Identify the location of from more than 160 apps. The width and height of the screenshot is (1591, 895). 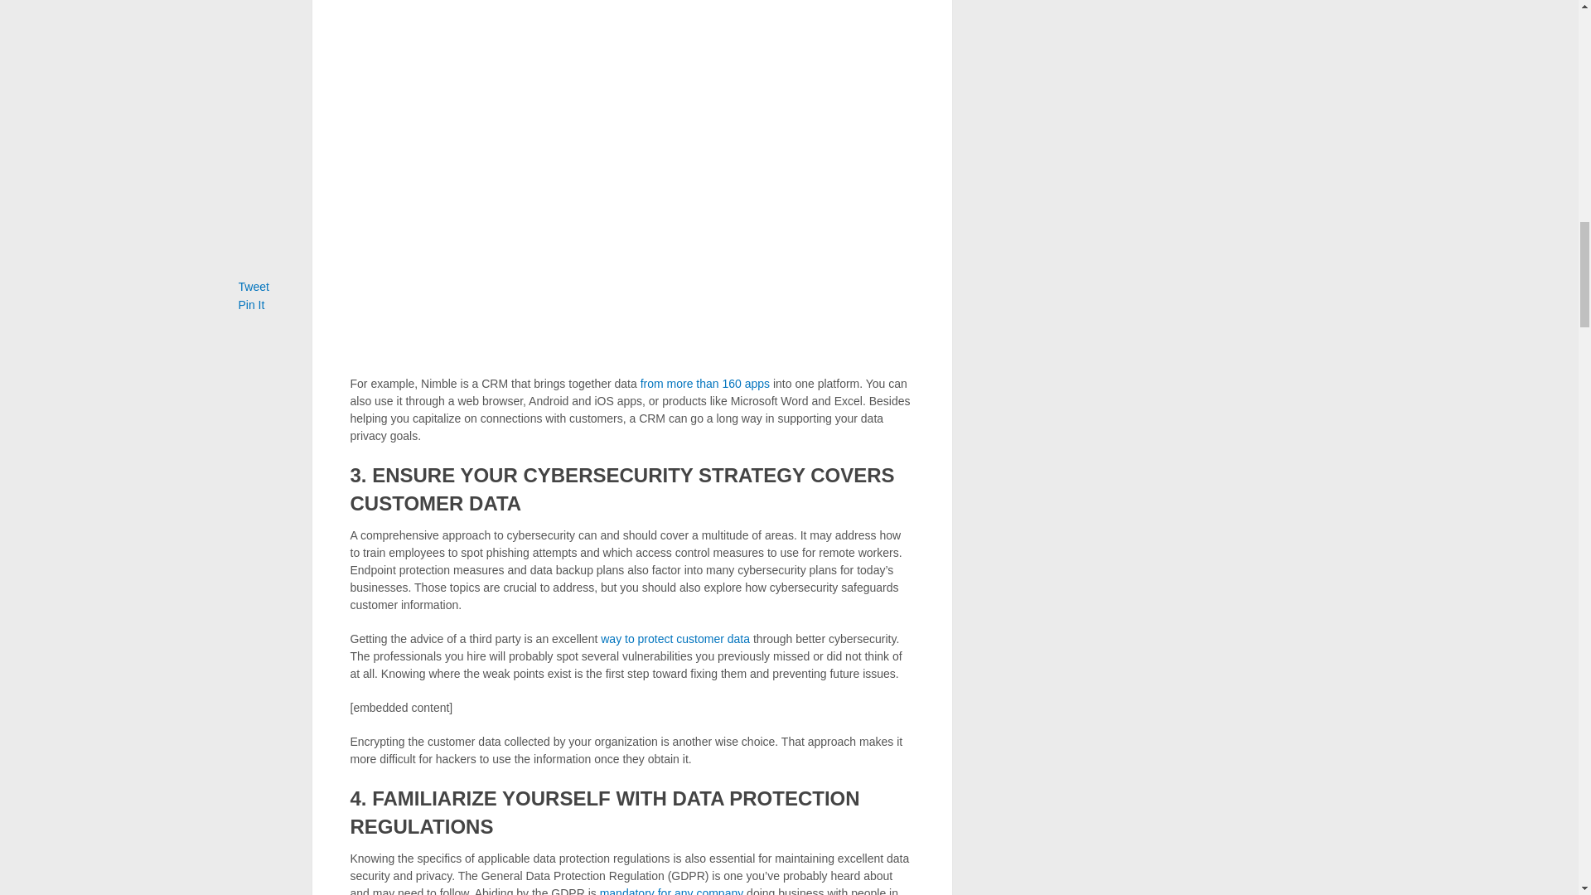
(705, 383).